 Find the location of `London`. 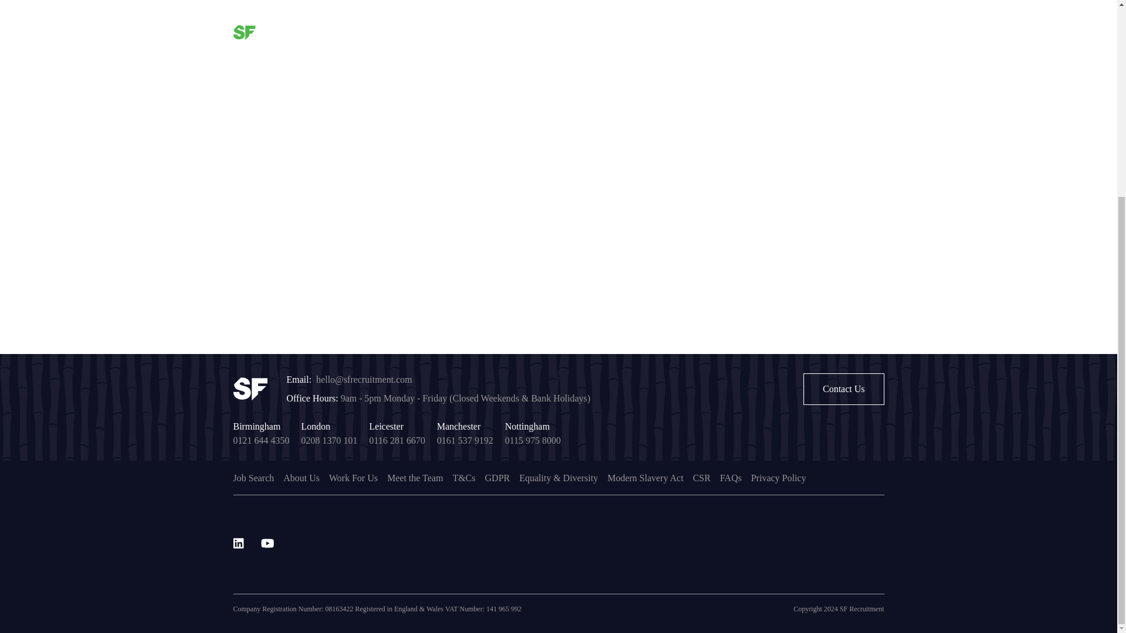

London is located at coordinates (316, 427).